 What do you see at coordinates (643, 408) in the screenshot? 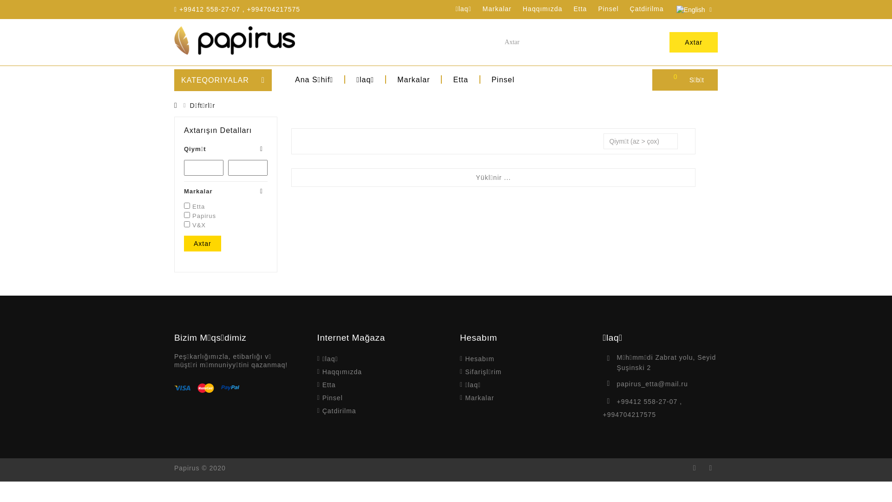
I see `+99412 558-27-07 , +994704217575` at bounding box center [643, 408].